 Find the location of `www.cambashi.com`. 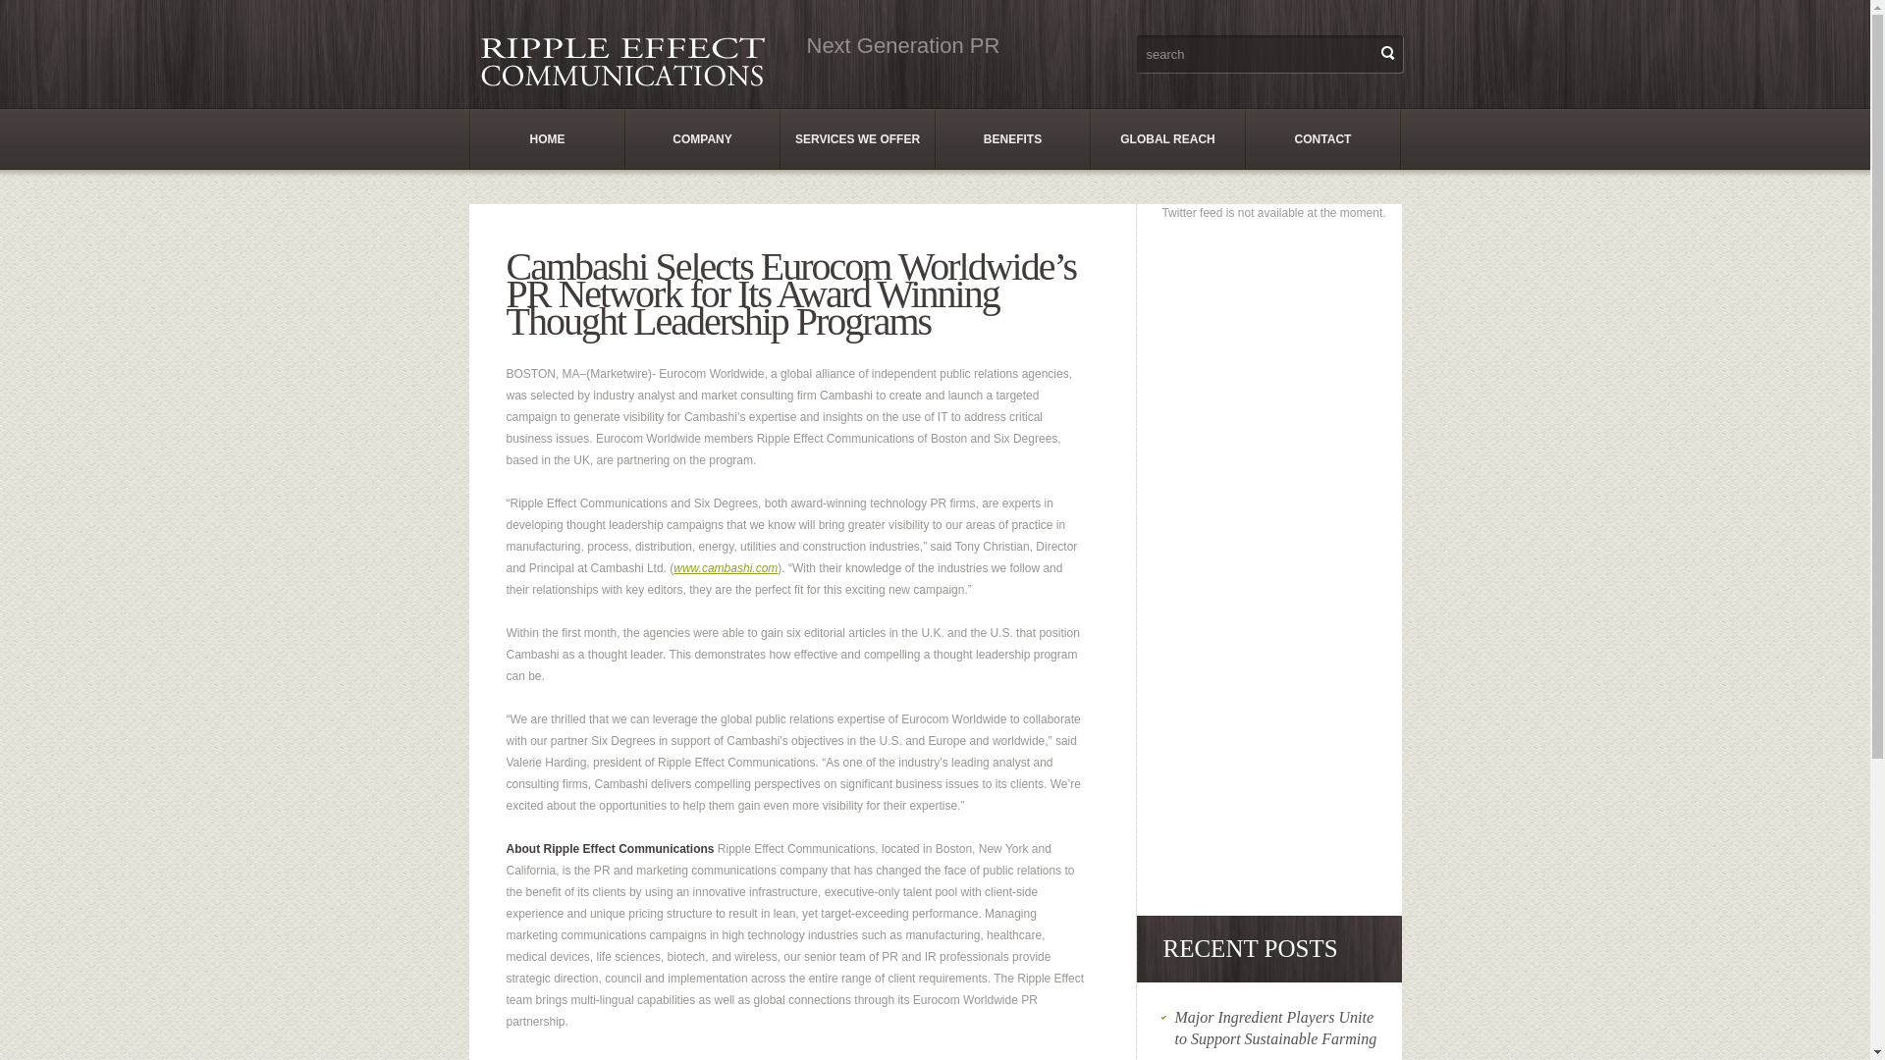

www.cambashi.com is located at coordinates (725, 568).